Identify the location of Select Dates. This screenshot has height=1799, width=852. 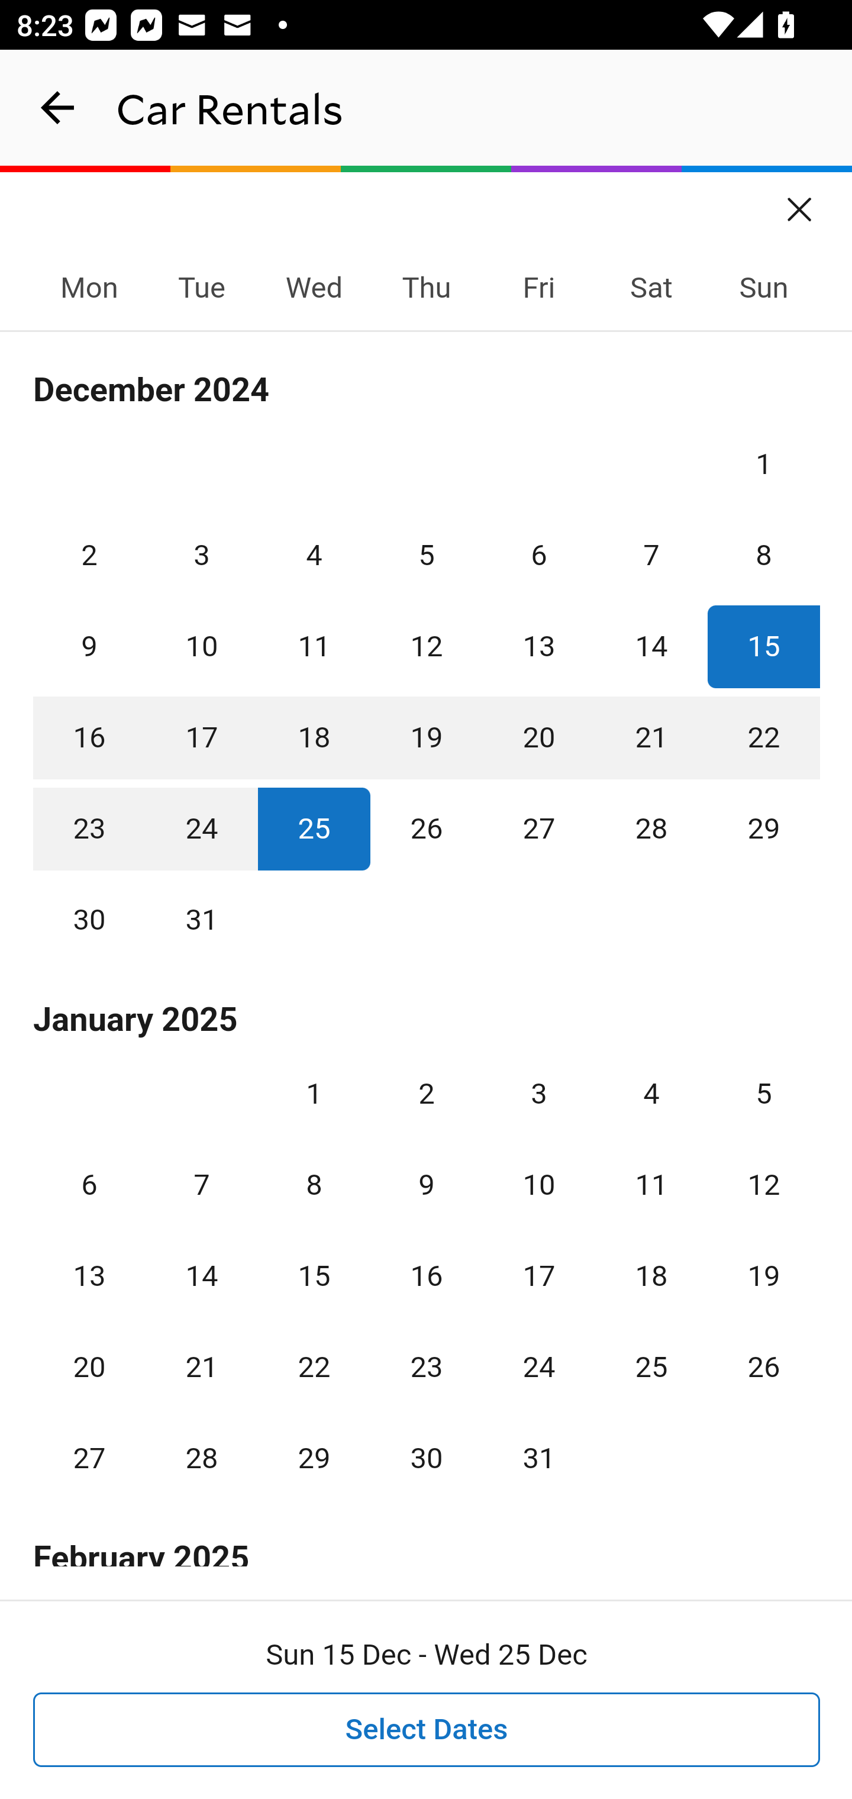
(427, 1730).